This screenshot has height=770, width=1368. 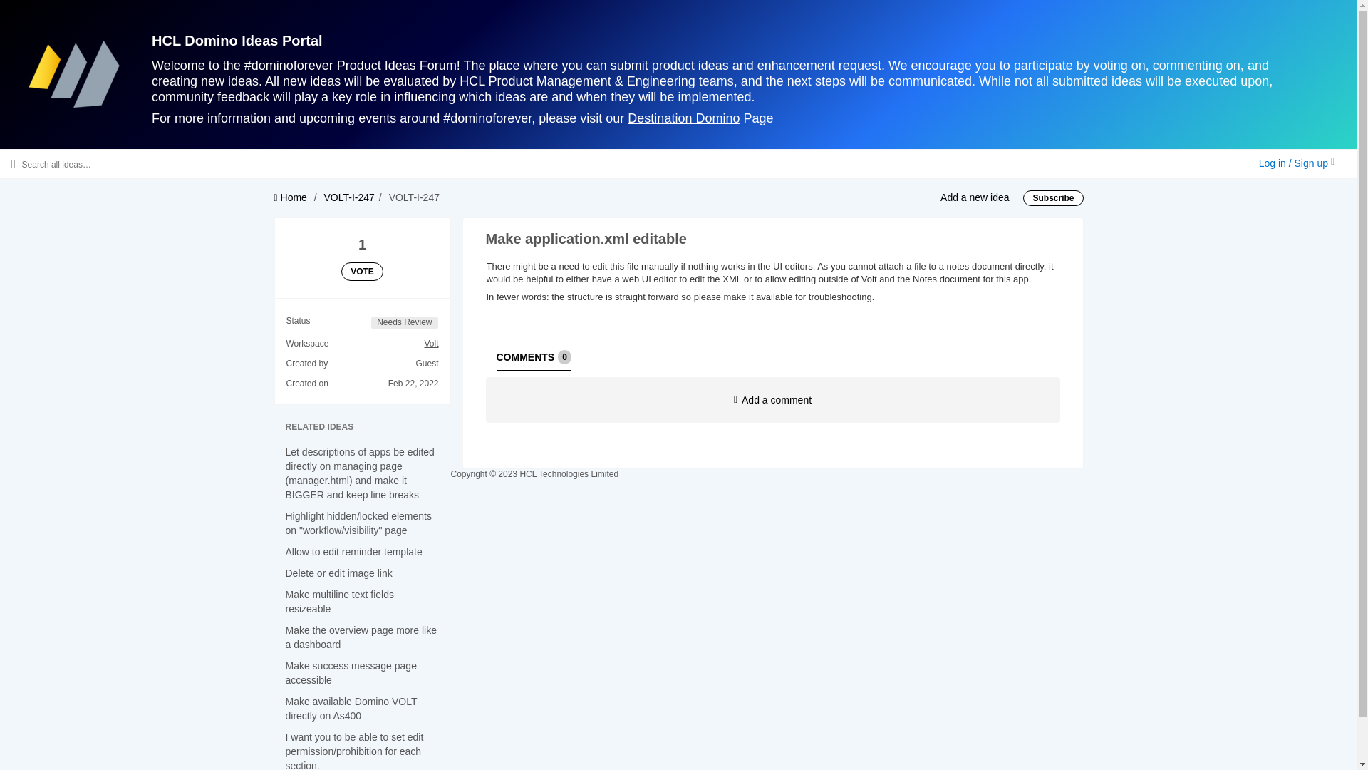 I want to click on Make available Domino VOLT directly on As400, so click(x=351, y=709).